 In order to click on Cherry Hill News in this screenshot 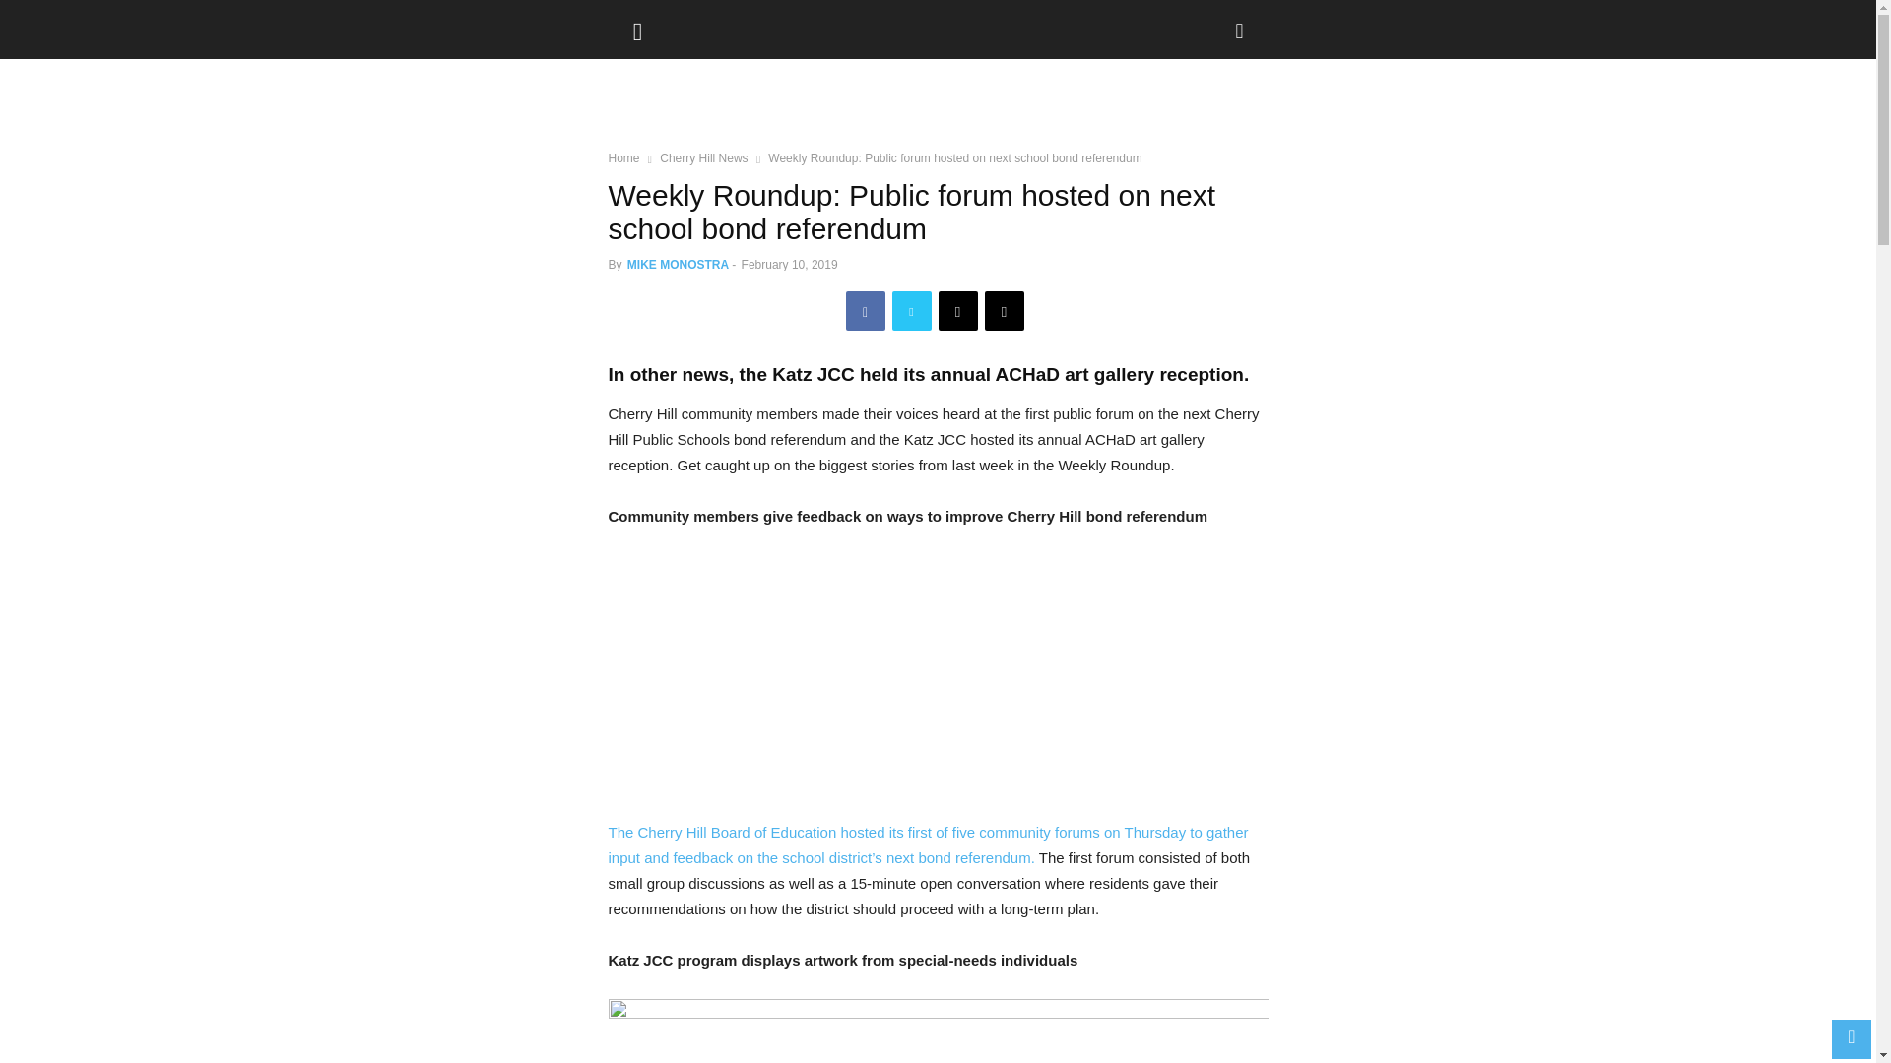, I will do `click(703, 158)`.